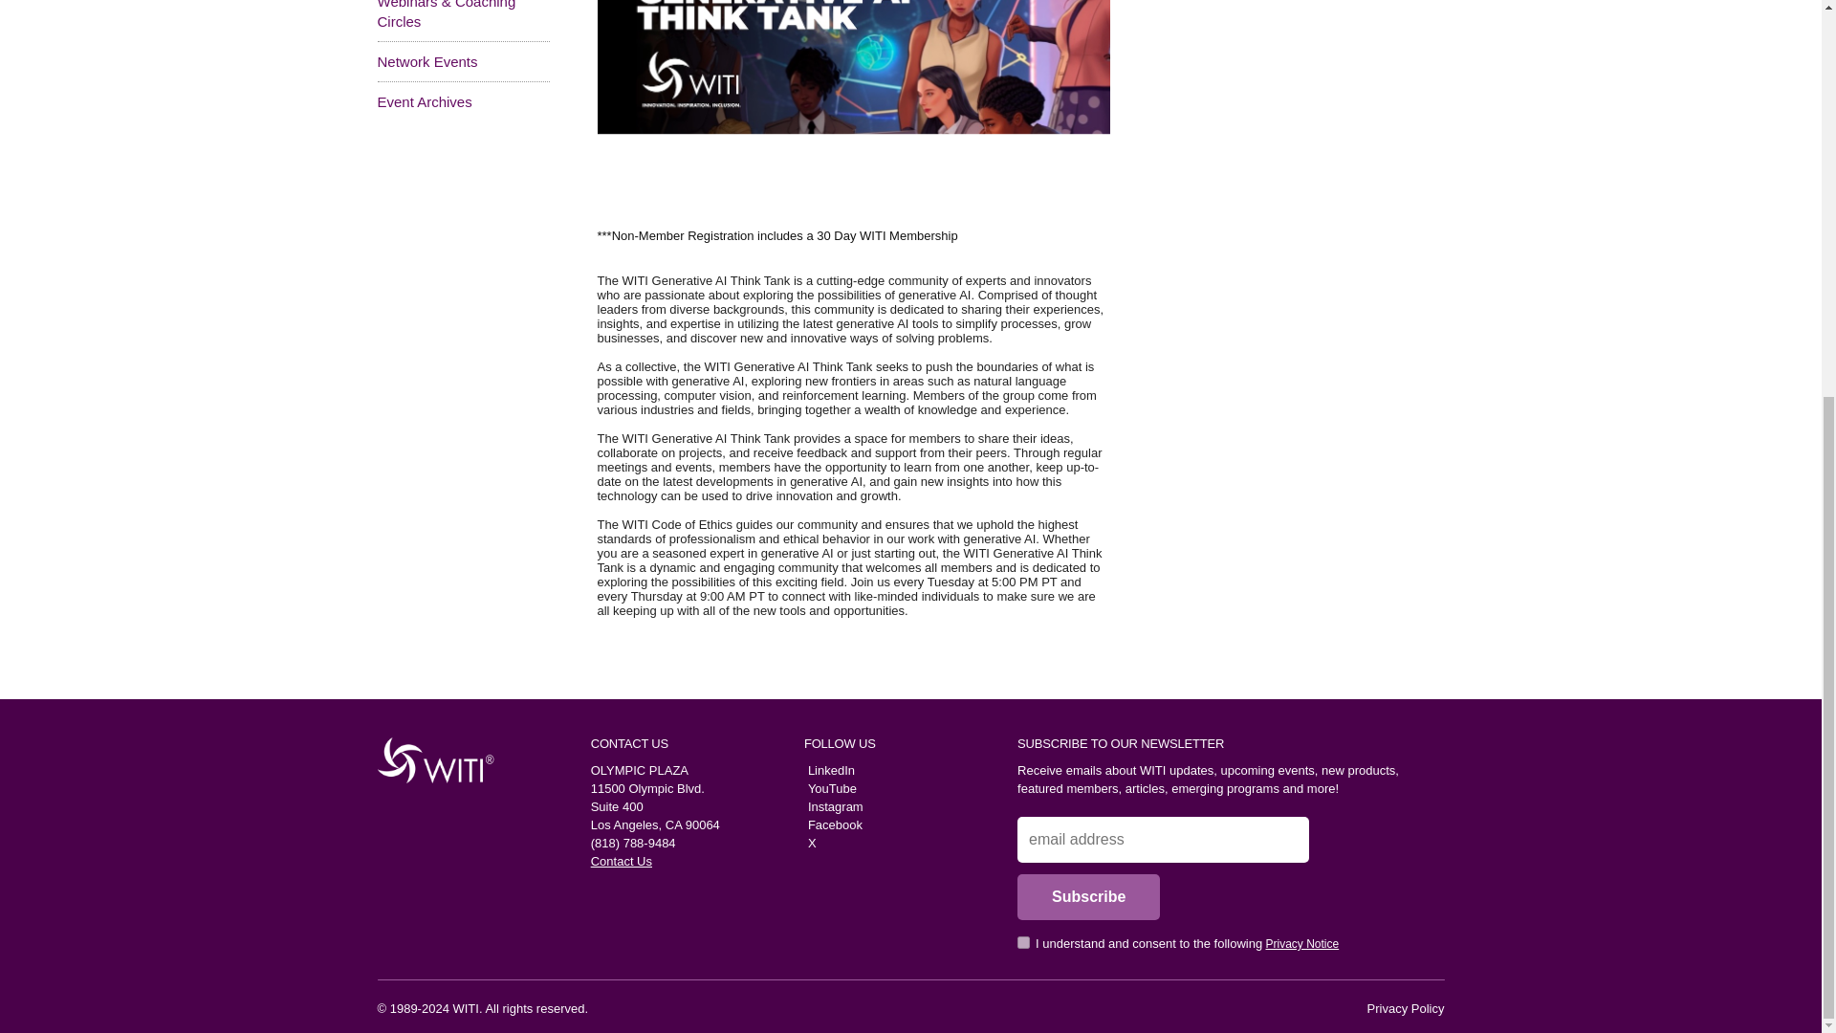 This screenshot has height=1033, width=1836. I want to click on Facebook, so click(833, 824).